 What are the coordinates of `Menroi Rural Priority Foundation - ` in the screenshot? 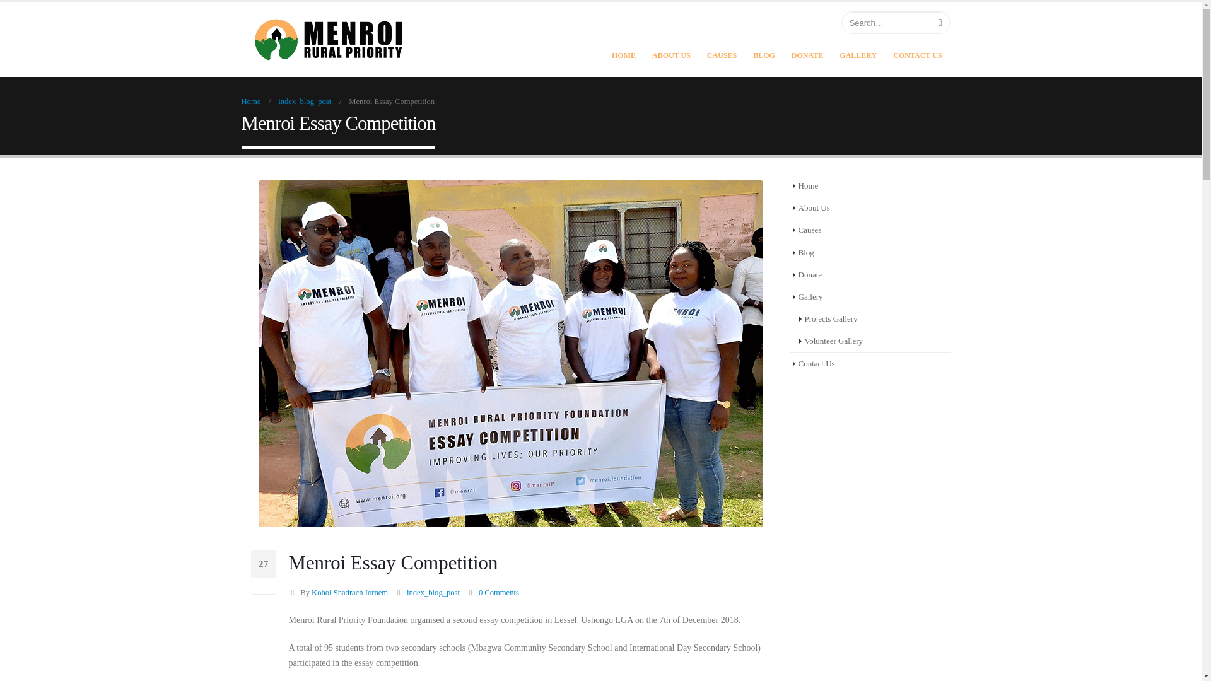 It's located at (329, 39).